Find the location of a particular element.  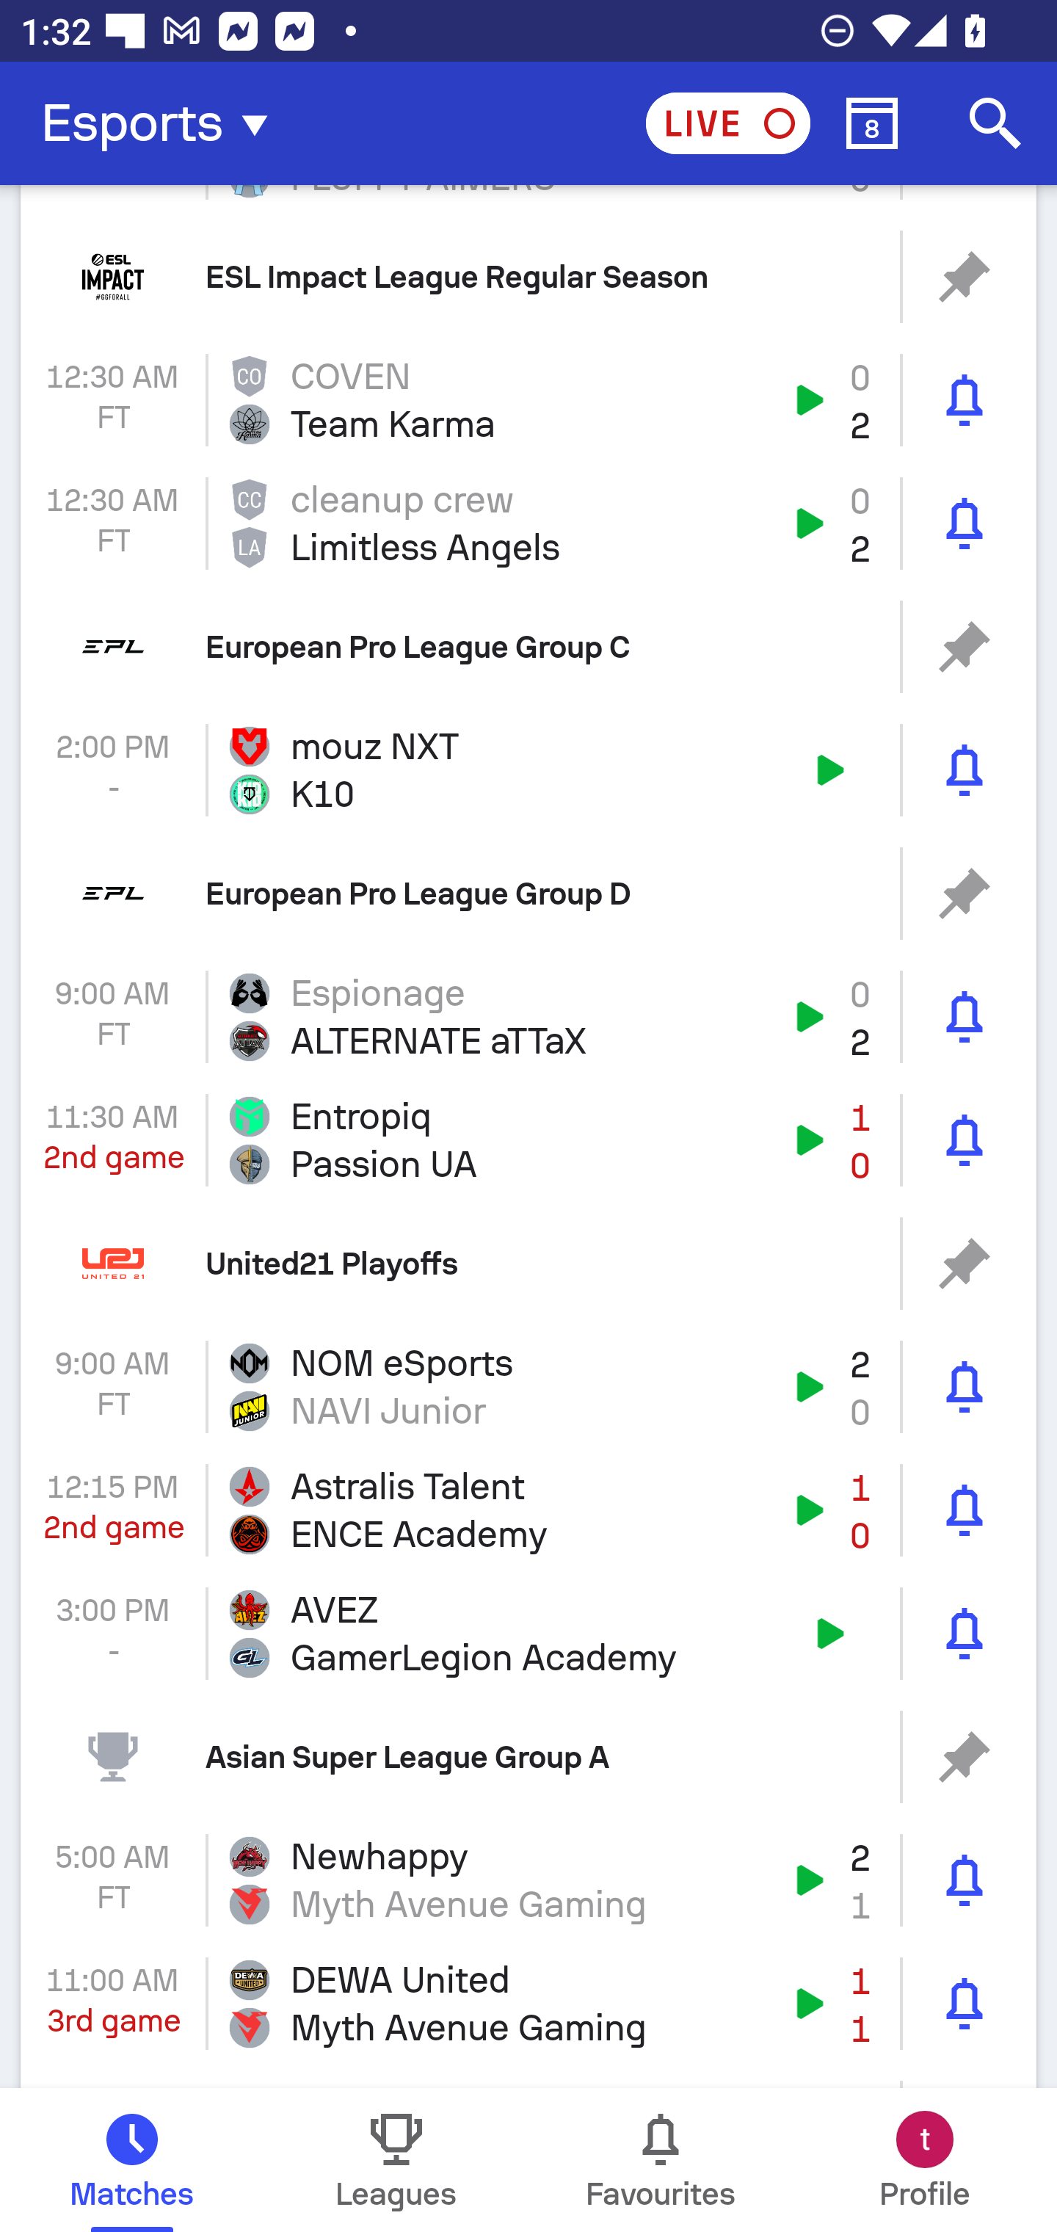

5:00 AM FT Newhappy Myth Avenue Gaming 2 1 is located at coordinates (528, 1880).